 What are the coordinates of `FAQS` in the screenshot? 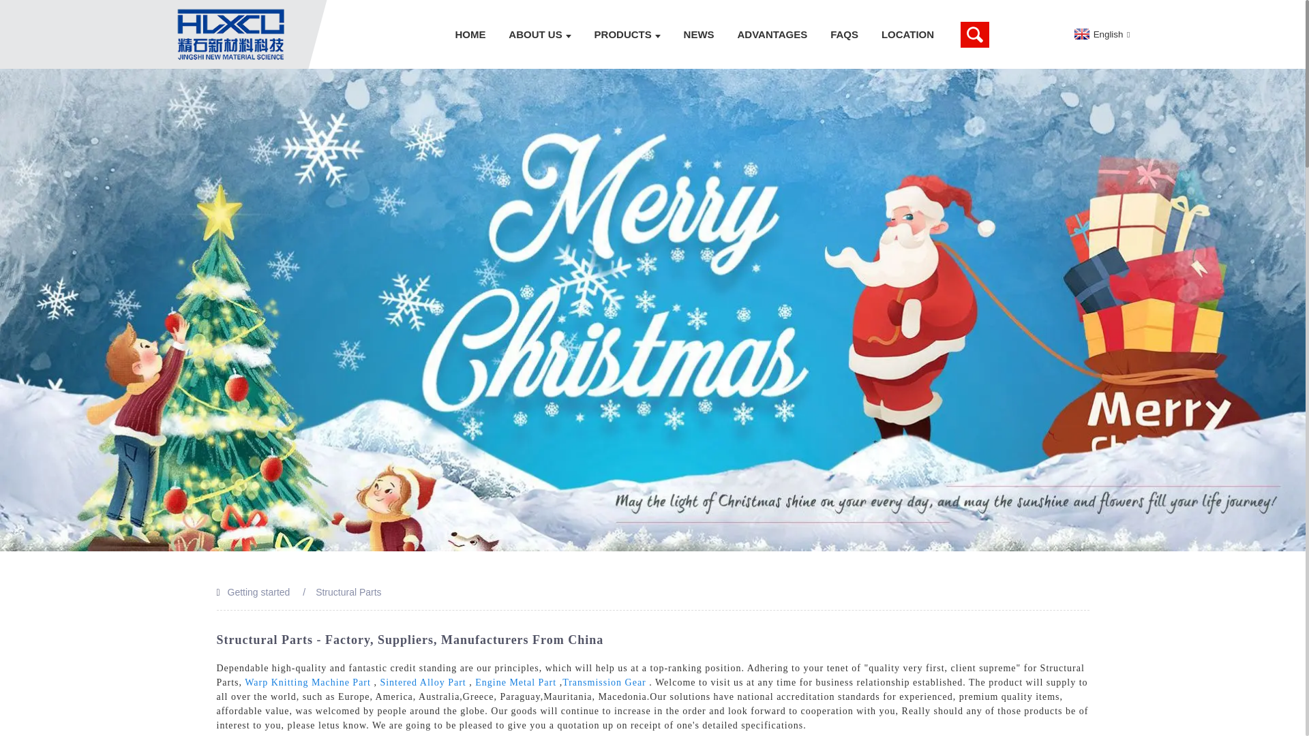 It's located at (844, 34).